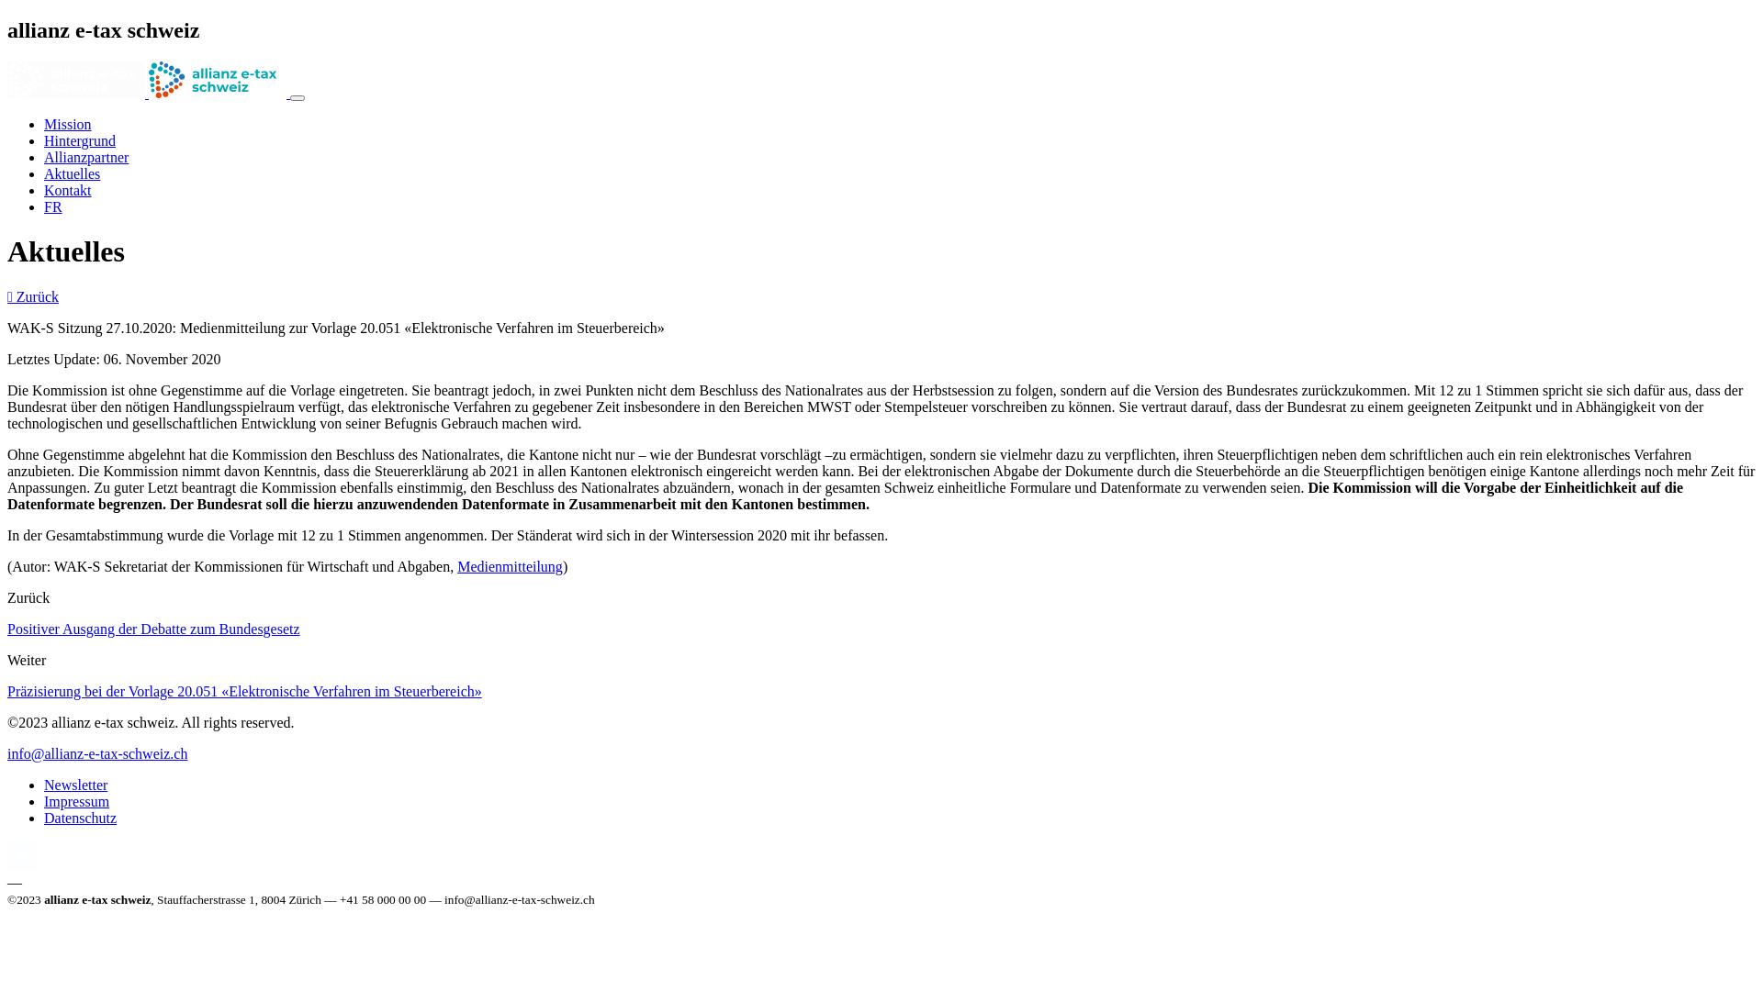 The width and height of the screenshot is (1763, 991). Describe the element at coordinates (53, 207) in the screenshot. I see `FR` at that location.